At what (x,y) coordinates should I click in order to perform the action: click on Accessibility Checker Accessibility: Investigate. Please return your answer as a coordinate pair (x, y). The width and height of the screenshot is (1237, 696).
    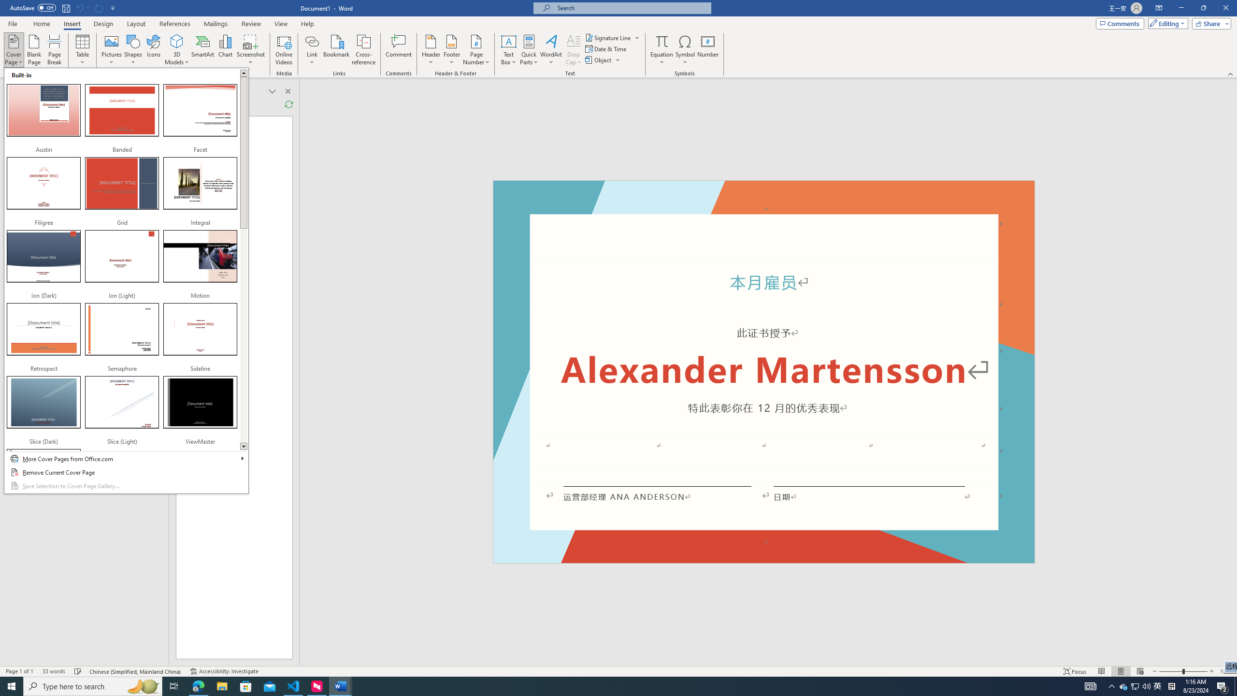
    Looking at the image, I should click on (224, 671).